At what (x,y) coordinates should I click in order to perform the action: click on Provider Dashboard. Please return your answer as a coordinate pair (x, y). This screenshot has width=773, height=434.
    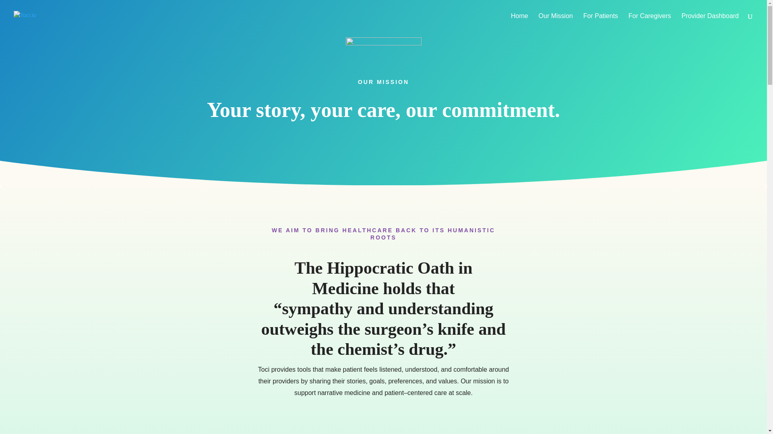
    Looking at the image, I should click on (710, 23).